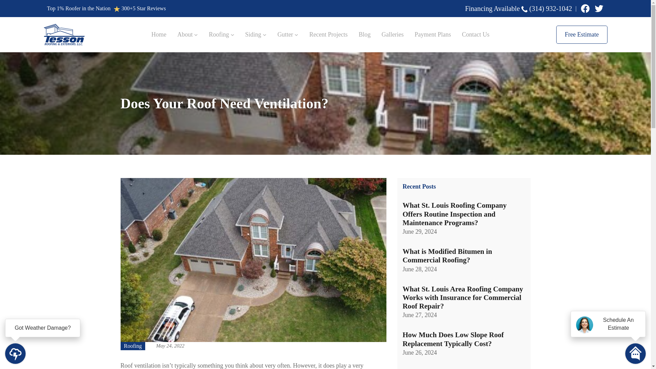 This screenshot has height=369, width=656. What do you see at coordinates (582, 35) in the screenshot?
I see `Free Estimate` at bounding box center [582, 35].